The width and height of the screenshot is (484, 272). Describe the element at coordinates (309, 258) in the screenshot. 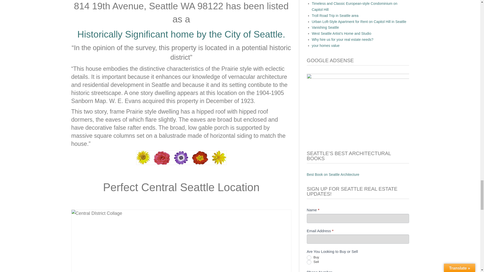

I see `Buy` at that location.